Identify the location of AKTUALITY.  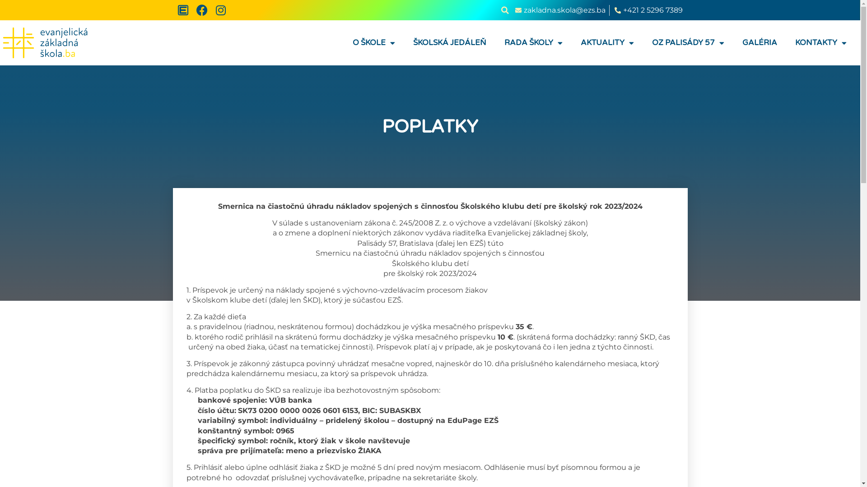
(607, 43).